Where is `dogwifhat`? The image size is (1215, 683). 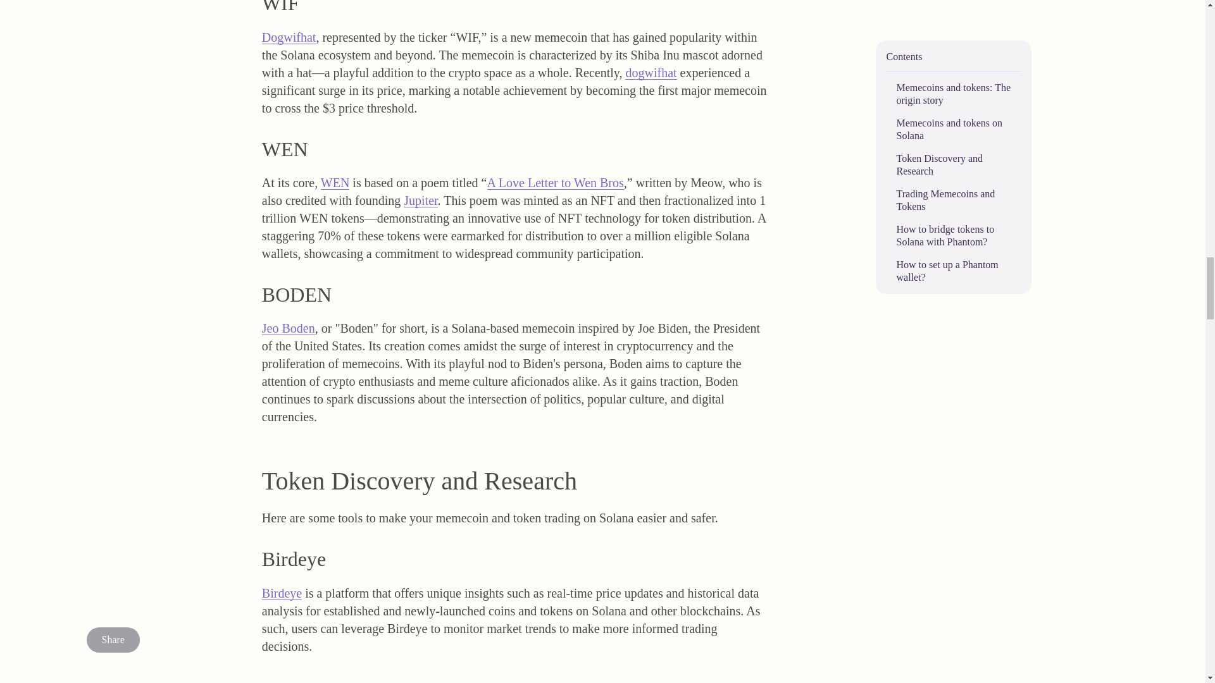 dogwifhat is located at coordinates (651, 66).